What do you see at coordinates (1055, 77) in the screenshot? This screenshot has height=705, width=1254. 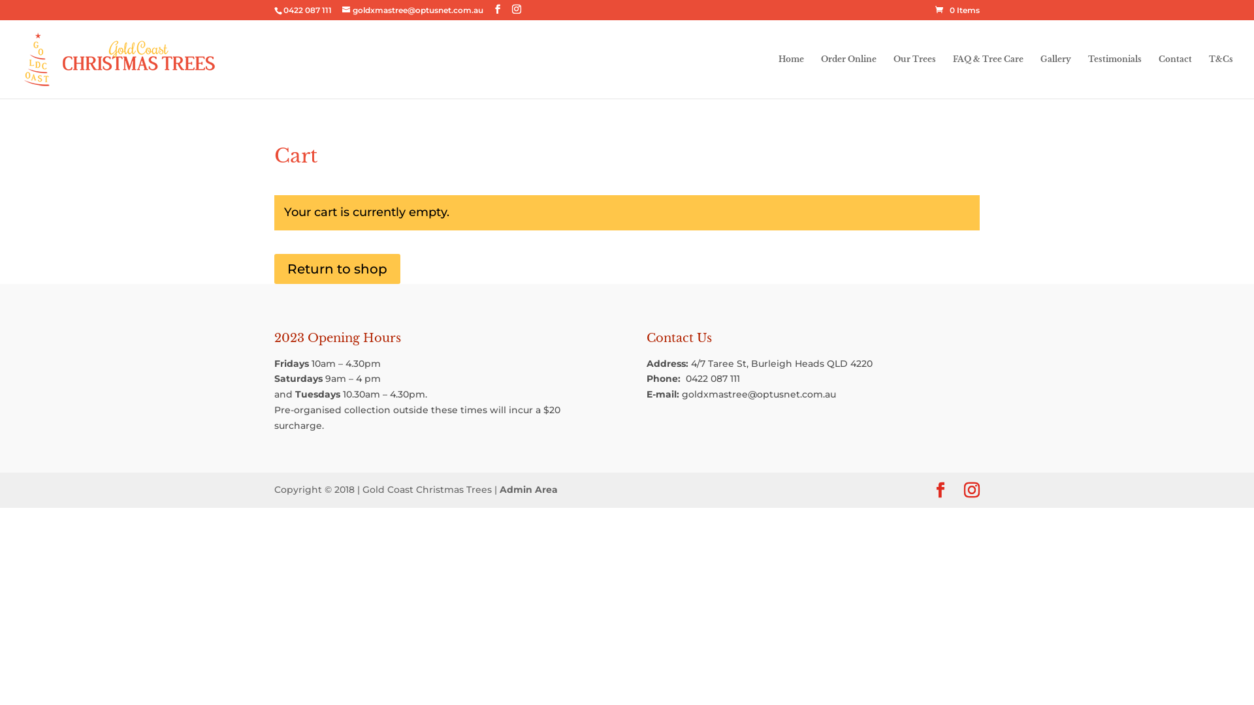 I see `Gallery` at bounding box center [1055, 77].